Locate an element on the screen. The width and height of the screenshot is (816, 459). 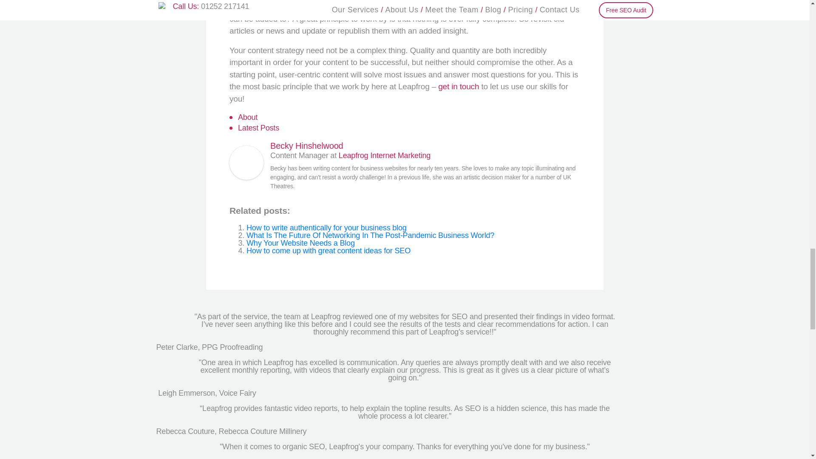
How to come up with great content ideas for SEO is located at coordinates (328, 251).